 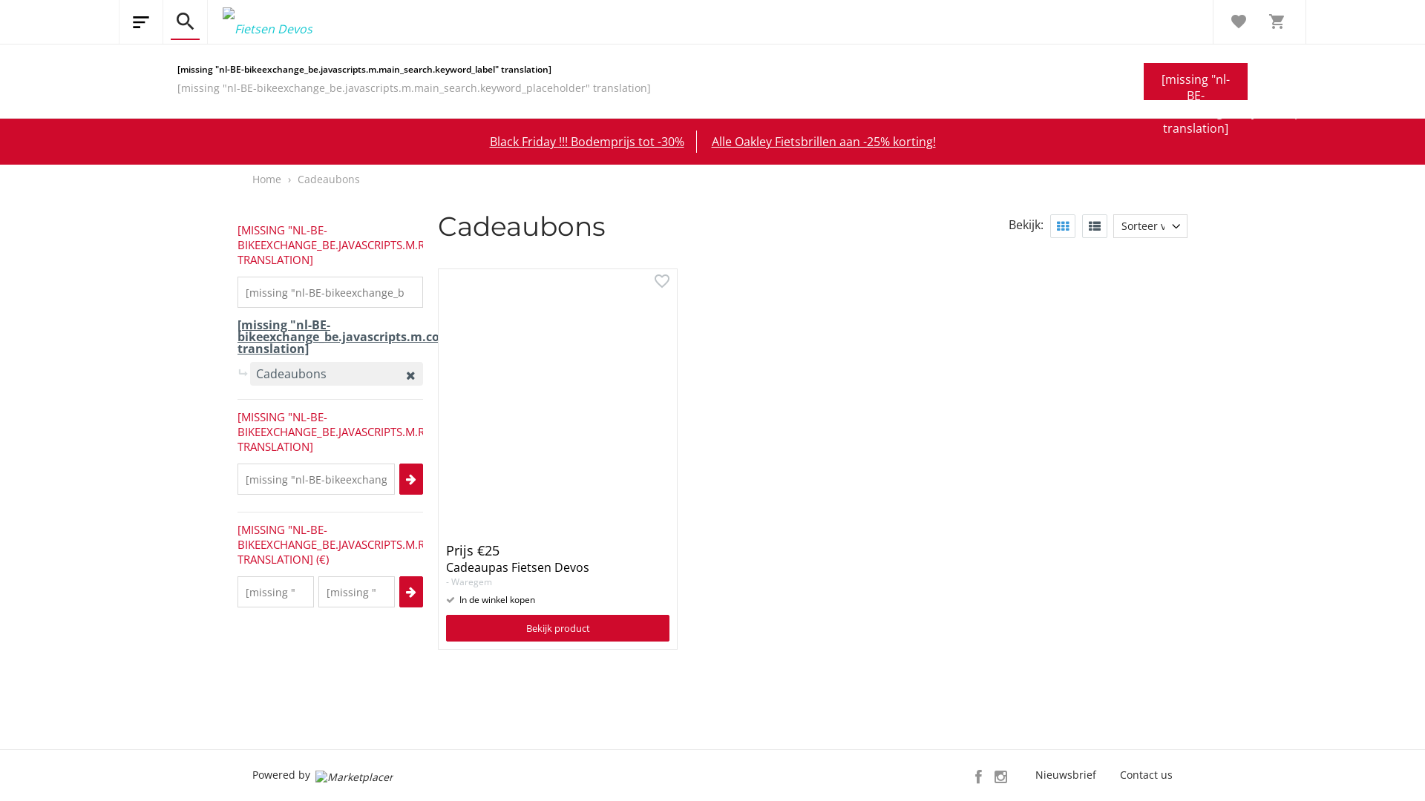 What do you see at coordinates (518, 567) in the screenshot?
I see `Cadeaupas Fietsen Devos` at bounding box center [518, 567].